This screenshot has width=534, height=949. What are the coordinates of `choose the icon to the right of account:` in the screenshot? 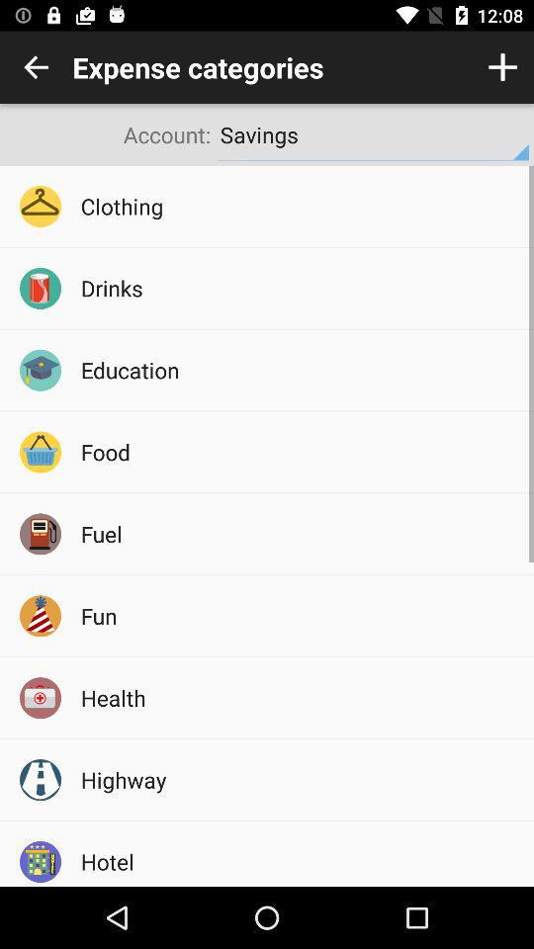 It's located at (374, 134).